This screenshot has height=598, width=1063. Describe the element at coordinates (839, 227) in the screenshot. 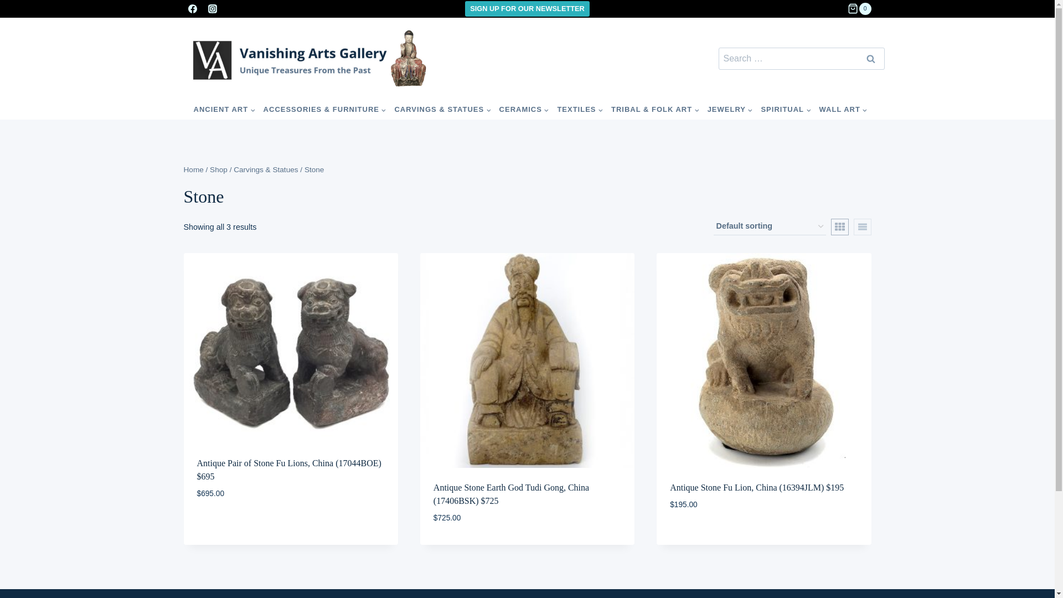

I see `Grid View` at that location.